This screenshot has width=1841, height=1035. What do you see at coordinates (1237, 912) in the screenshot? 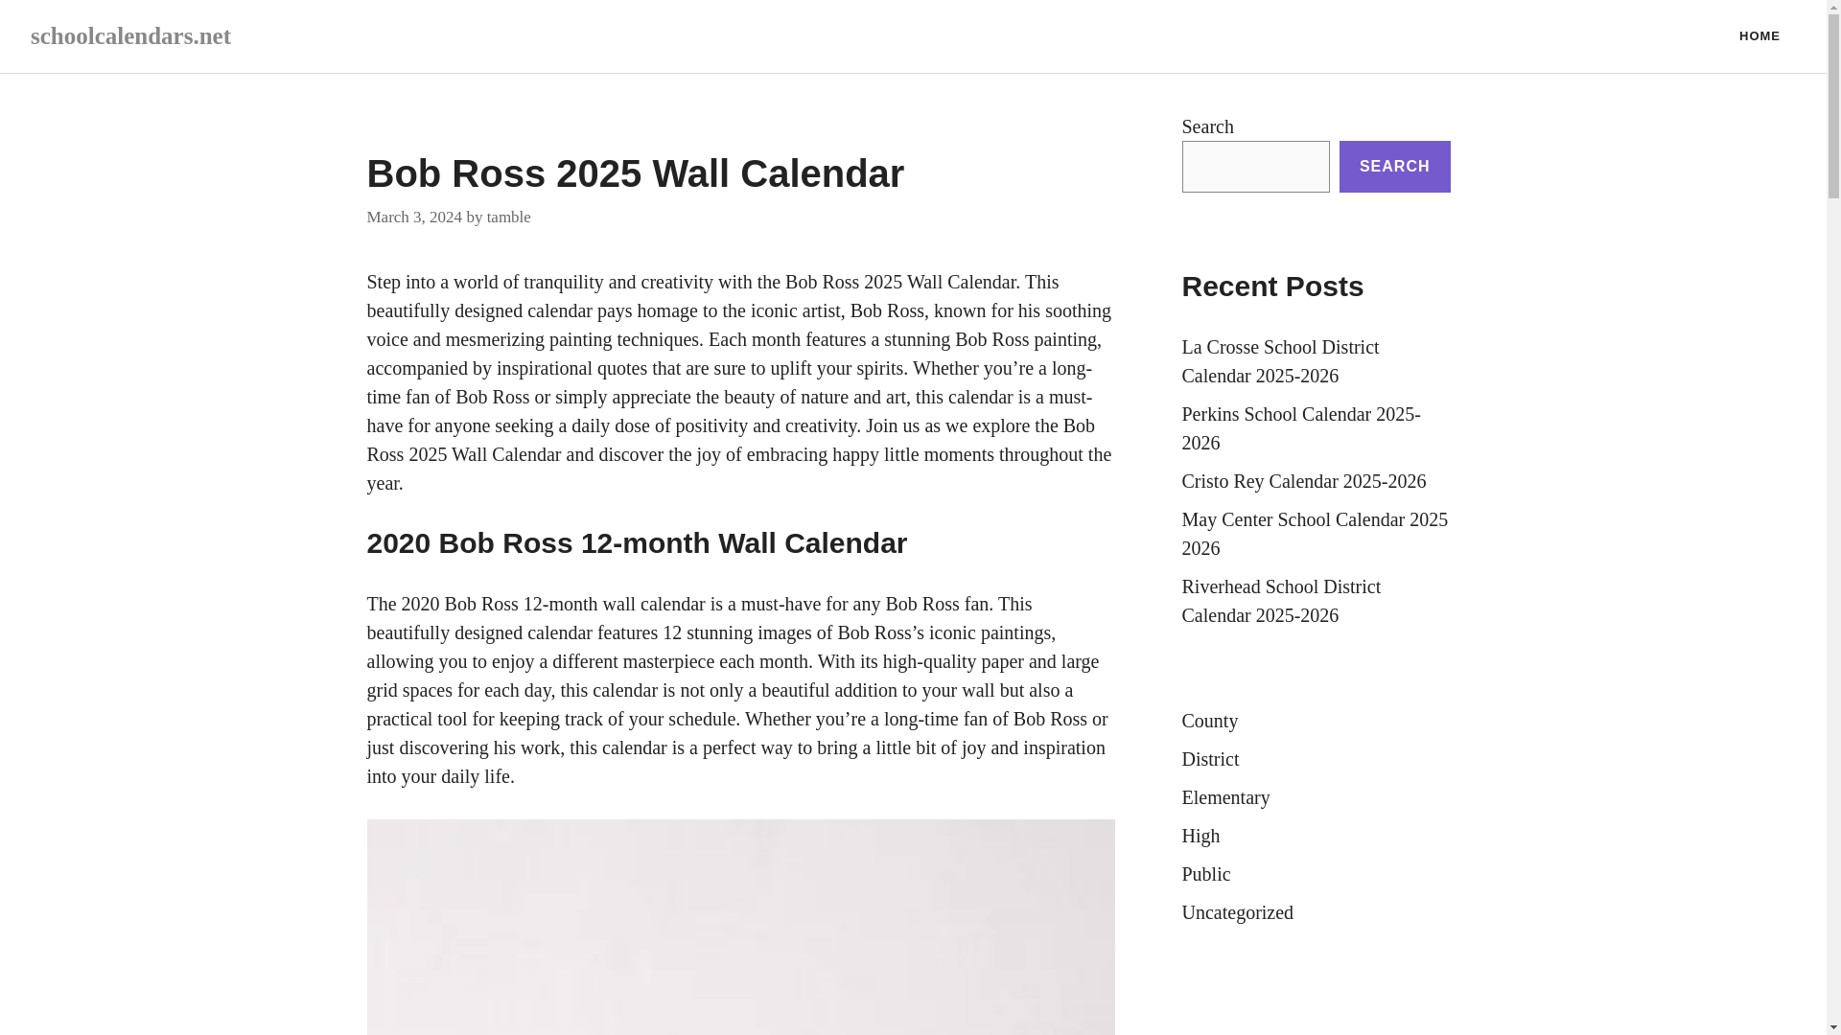
I see `Uncategorized` at bounding box center [1237, 912].